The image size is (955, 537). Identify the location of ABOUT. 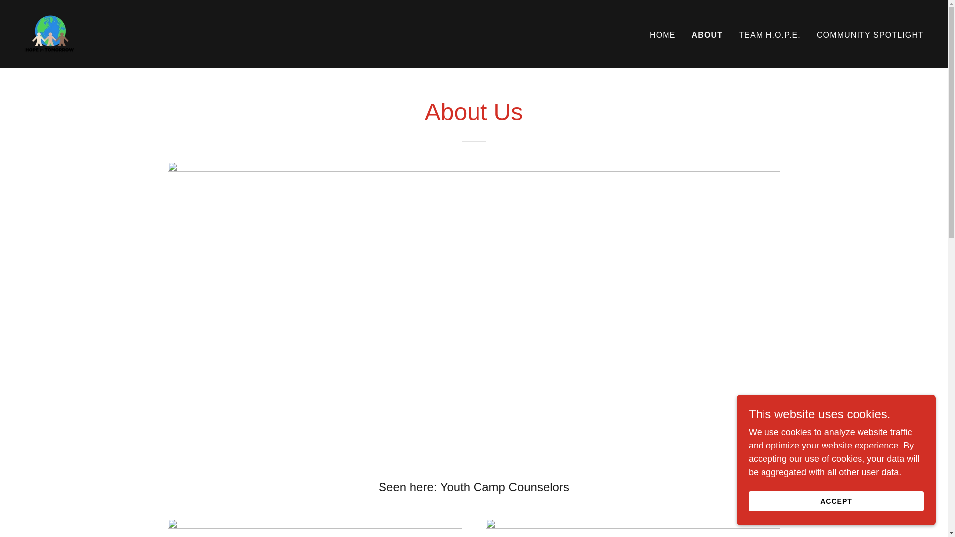
(707, 35).